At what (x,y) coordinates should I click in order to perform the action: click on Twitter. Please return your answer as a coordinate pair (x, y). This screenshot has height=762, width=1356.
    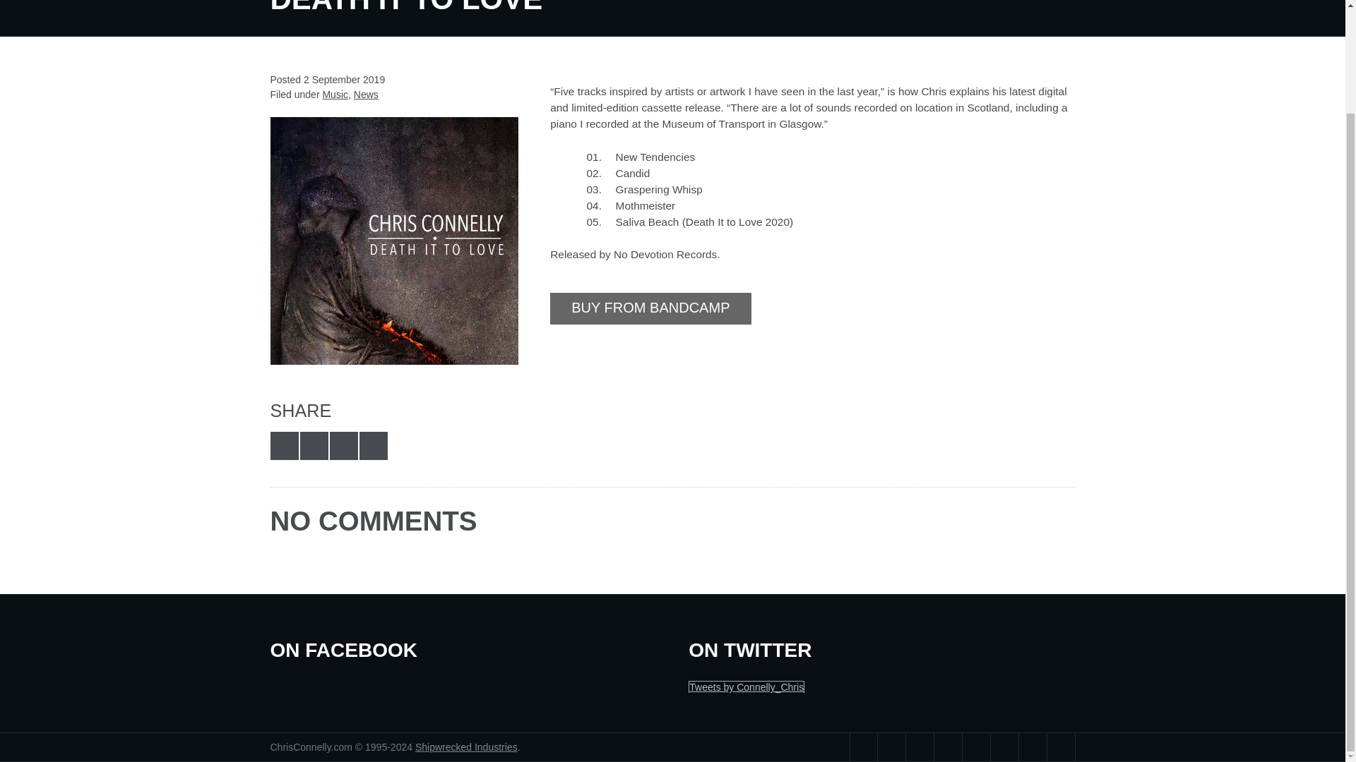
    Looking at the image, I should click on (863, 746).